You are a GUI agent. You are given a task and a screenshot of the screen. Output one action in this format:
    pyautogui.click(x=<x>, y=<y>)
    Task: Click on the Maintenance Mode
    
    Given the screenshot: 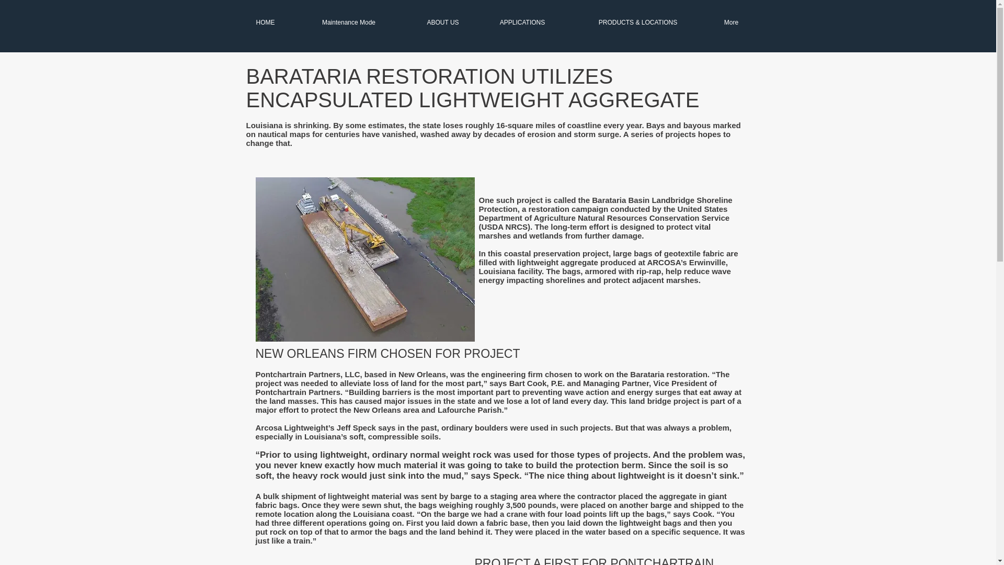 What is the action you would take?
    pyautogui.click(x=348, y=22)
    